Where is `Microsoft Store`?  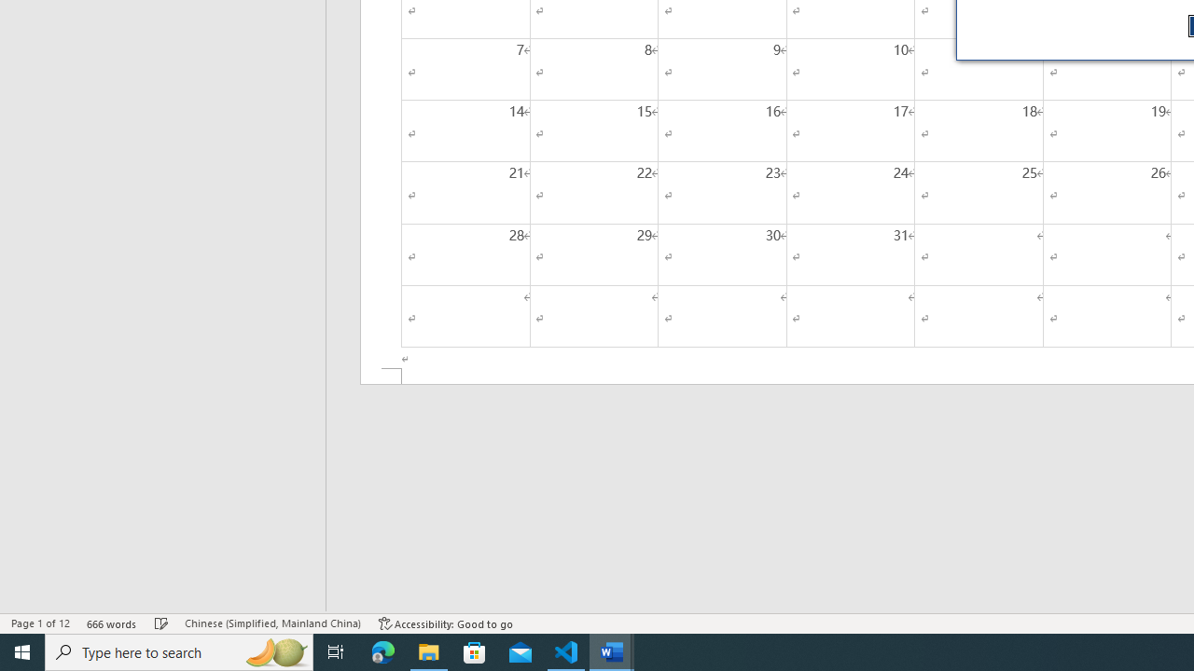
Microsoft Store is located at coordinates (475, 652).